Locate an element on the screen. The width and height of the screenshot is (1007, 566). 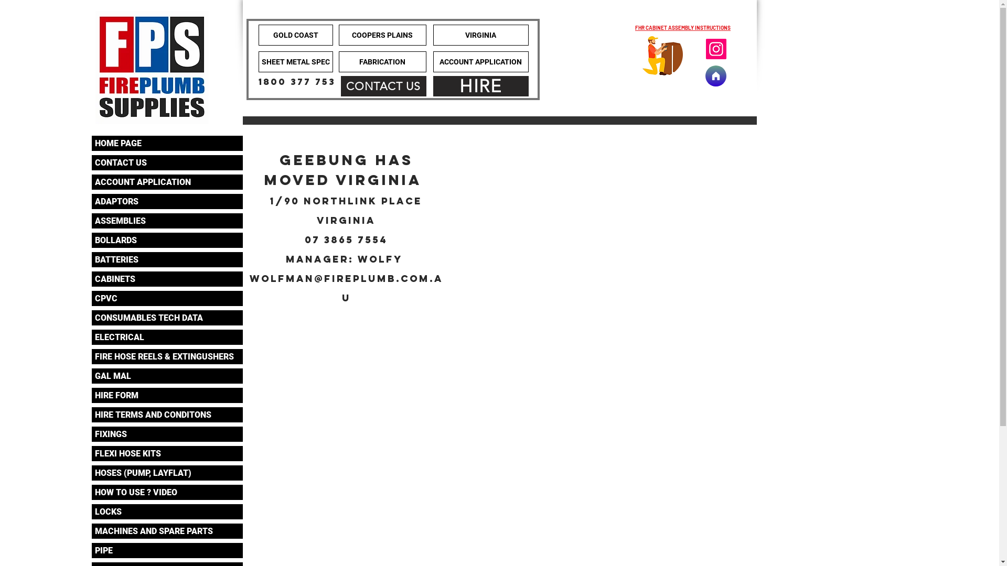
FIRE HOSE REELS & EXTINGUSHERS is located at coordinates (167, 356).